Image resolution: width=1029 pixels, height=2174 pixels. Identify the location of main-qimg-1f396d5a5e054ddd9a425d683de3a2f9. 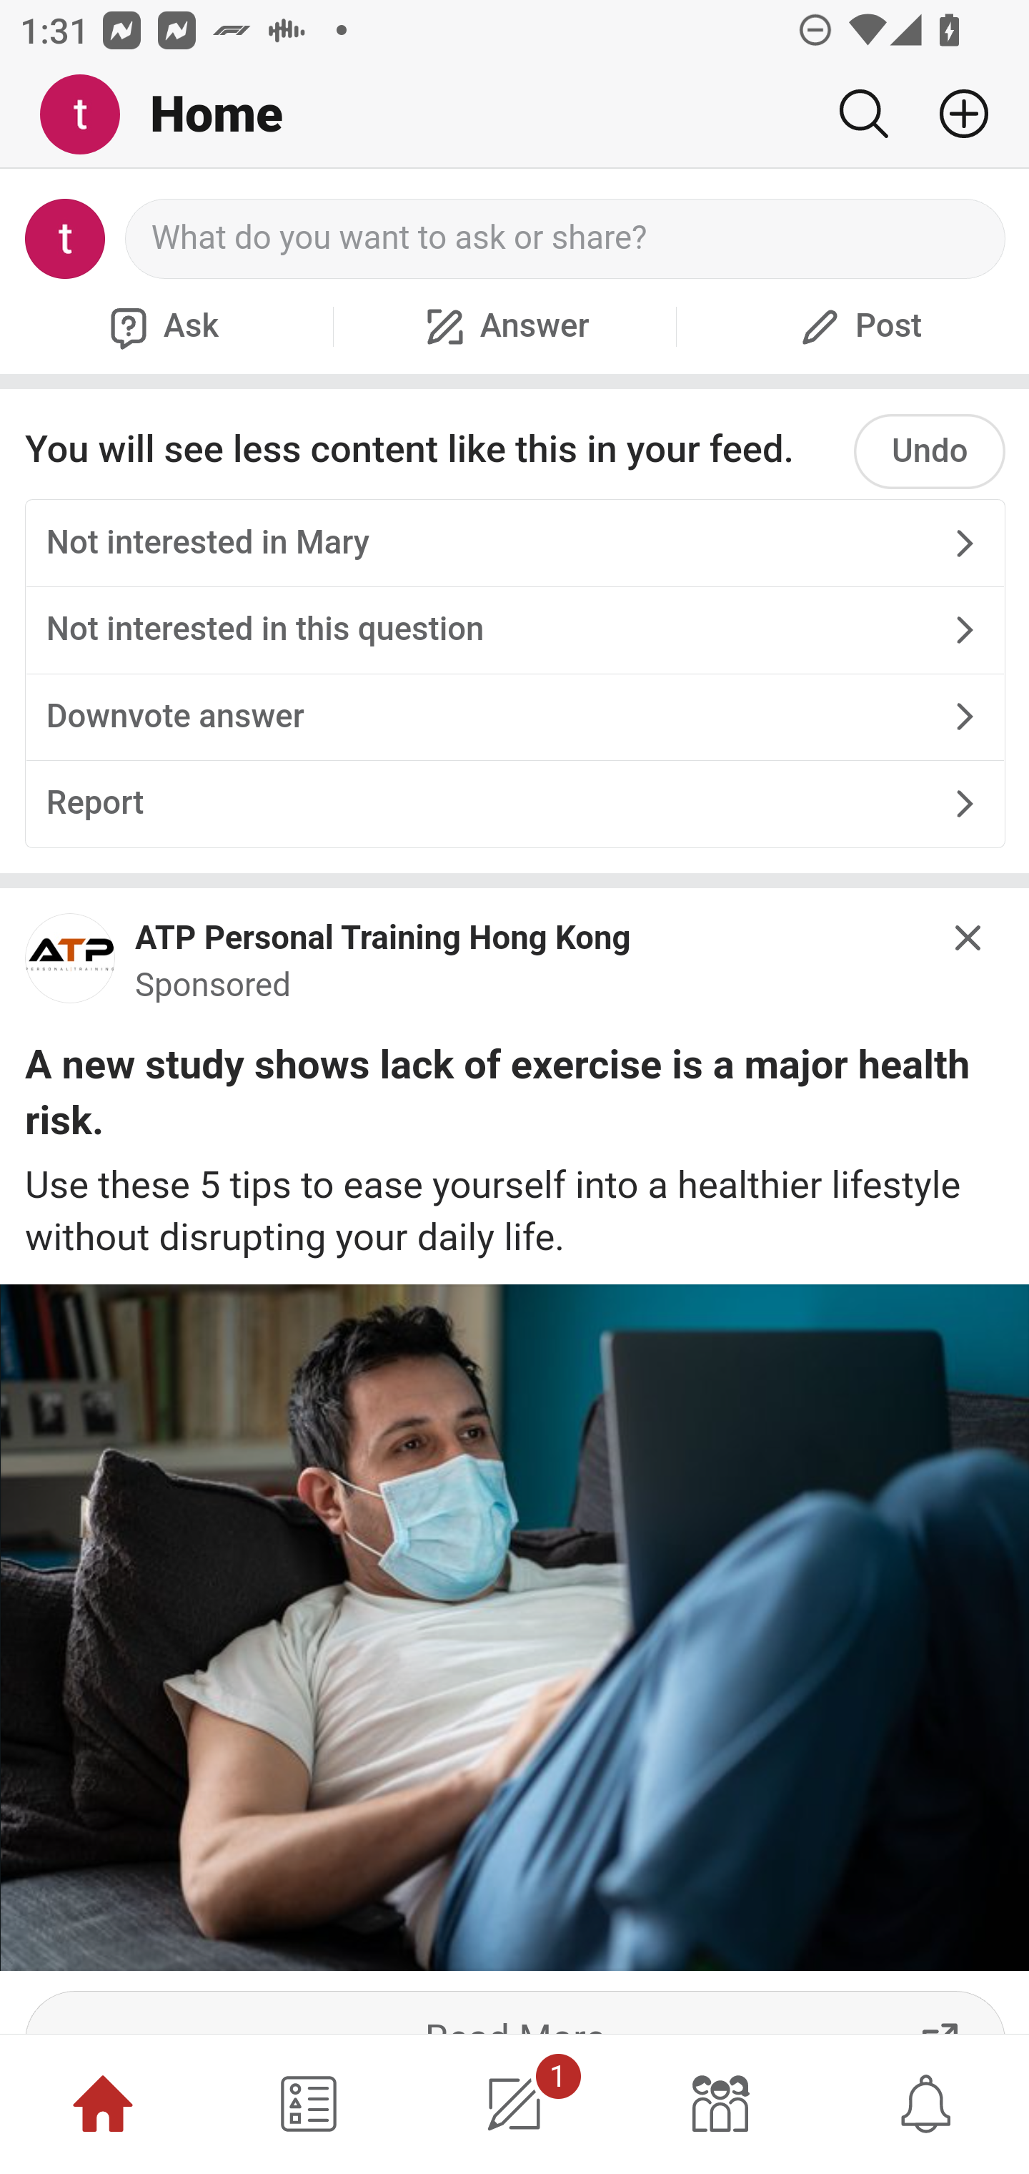
(71, 964).